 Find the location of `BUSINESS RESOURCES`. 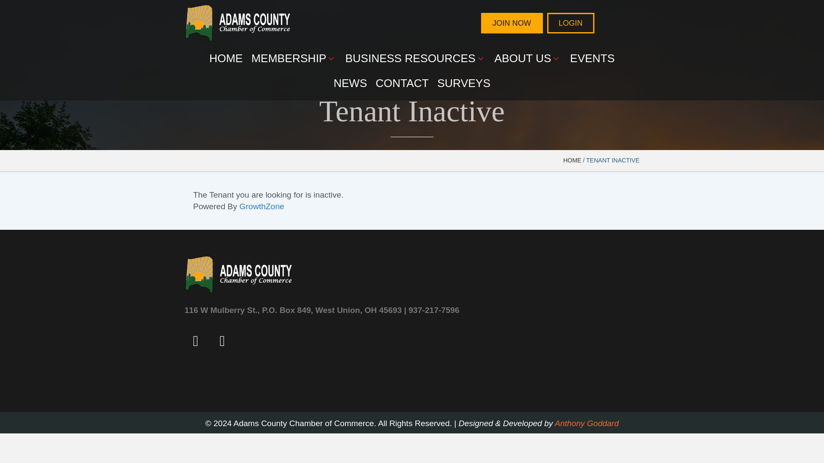

BUSINESS RESOURCES is located at coordinates (415, 59).